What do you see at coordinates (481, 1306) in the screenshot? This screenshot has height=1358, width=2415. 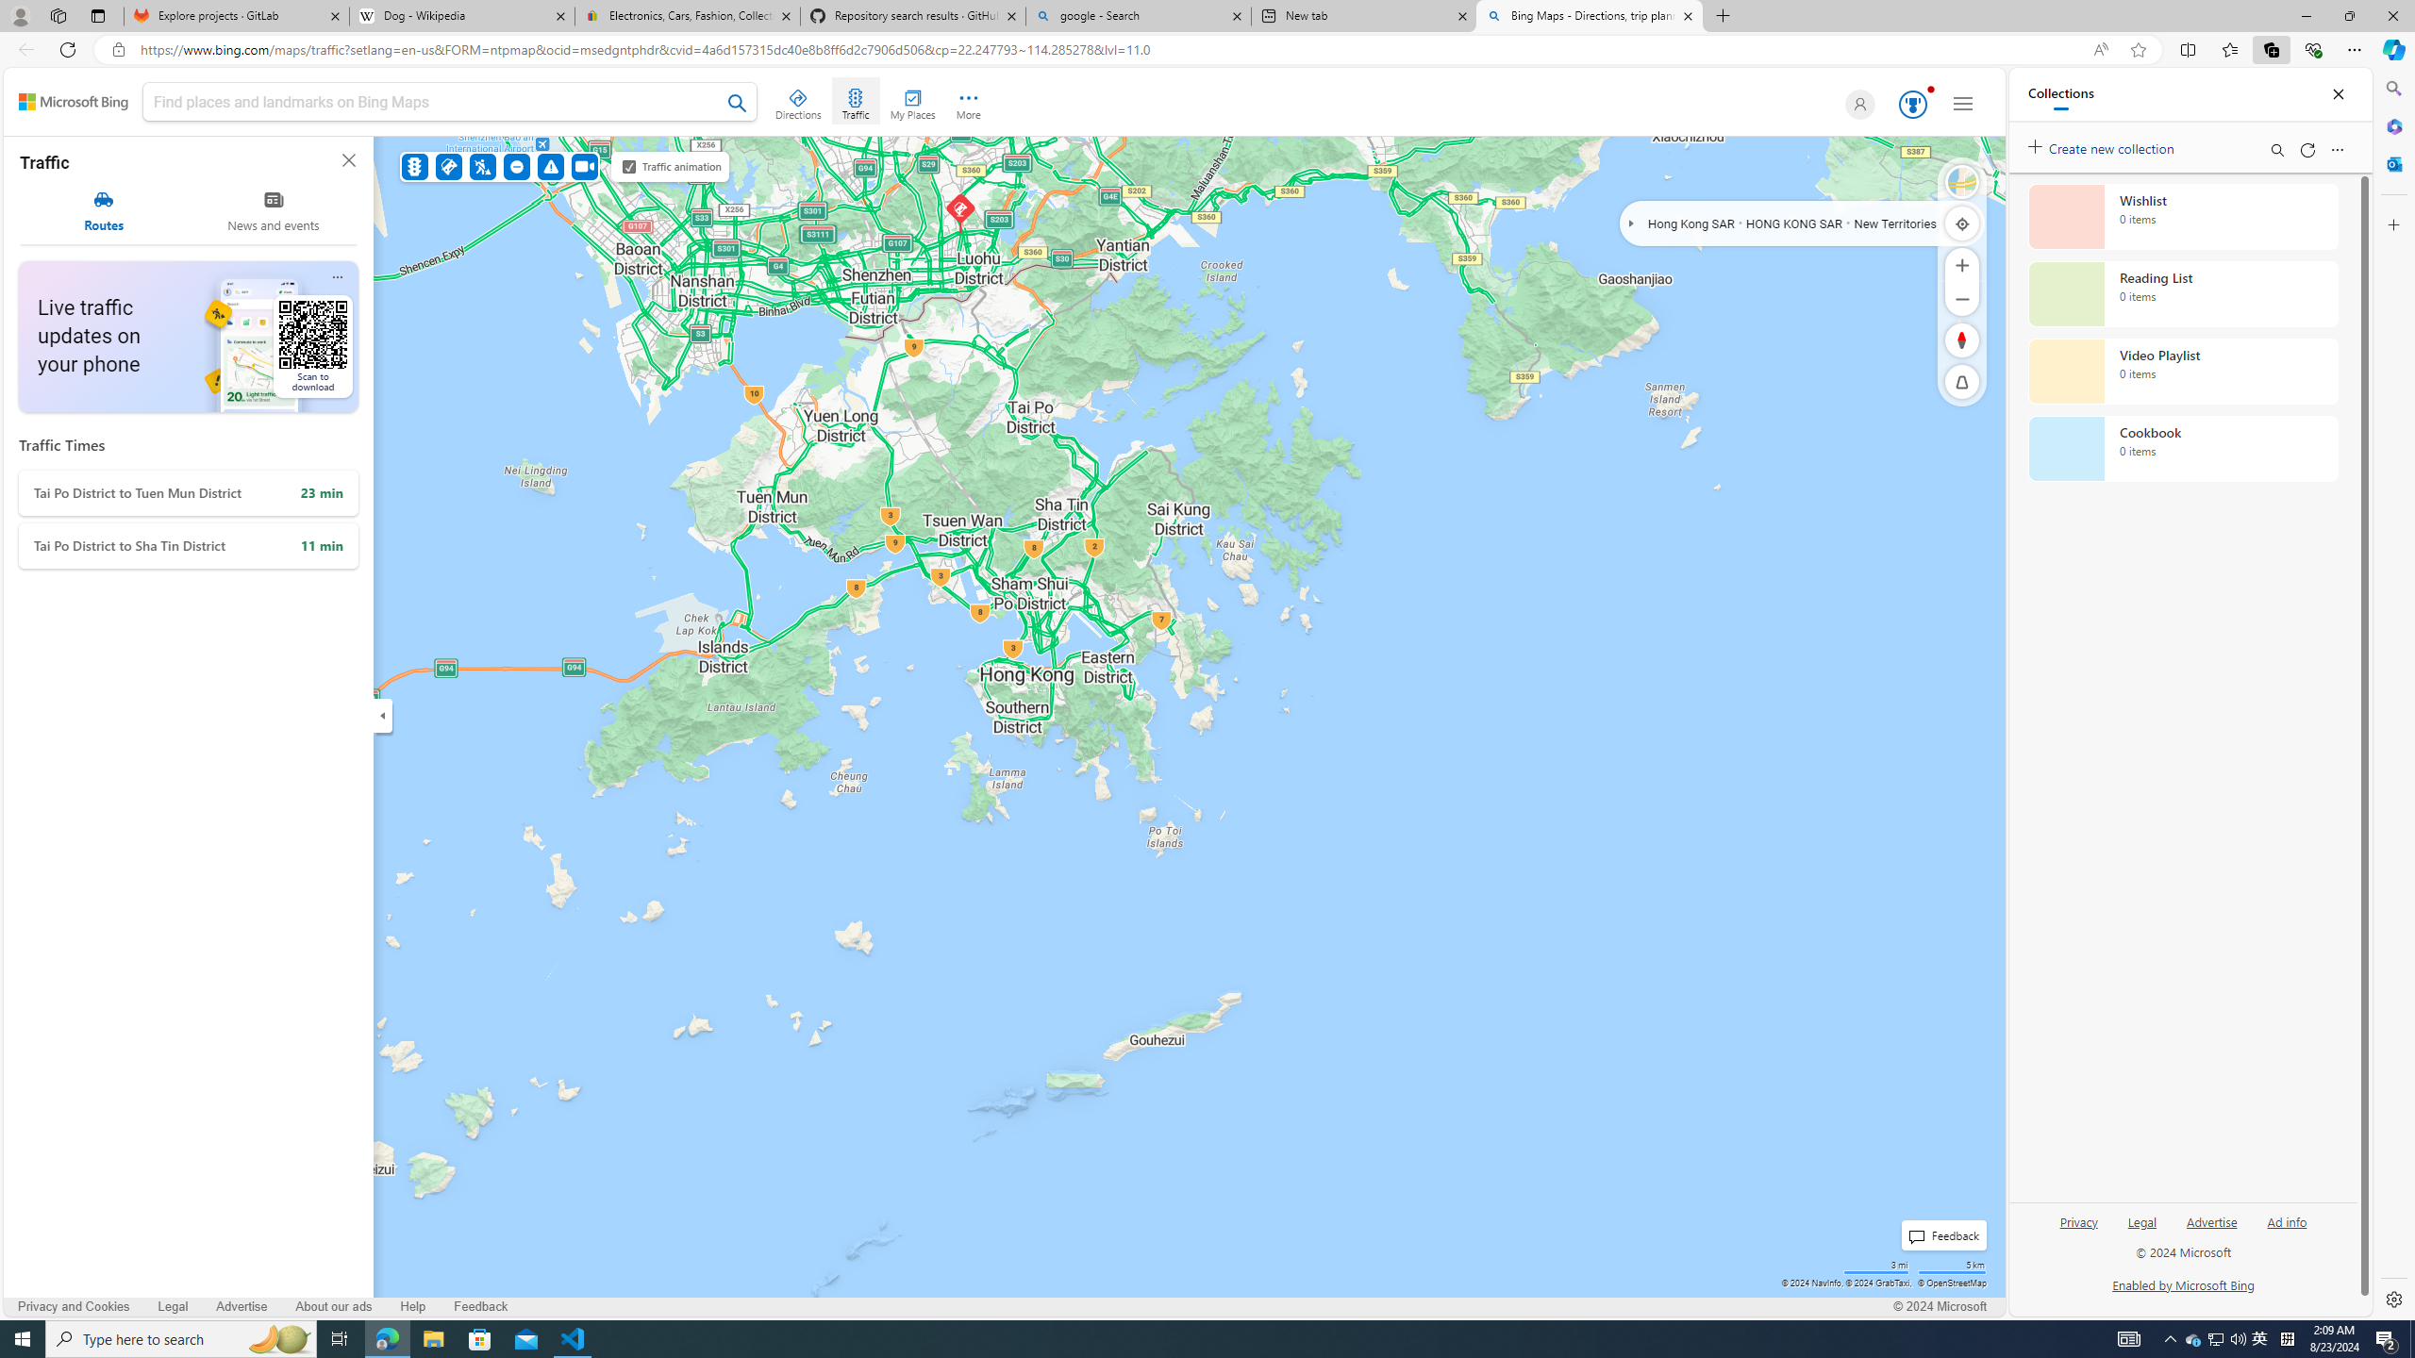 I see `Feedback` at bounding box center [481, 1306].